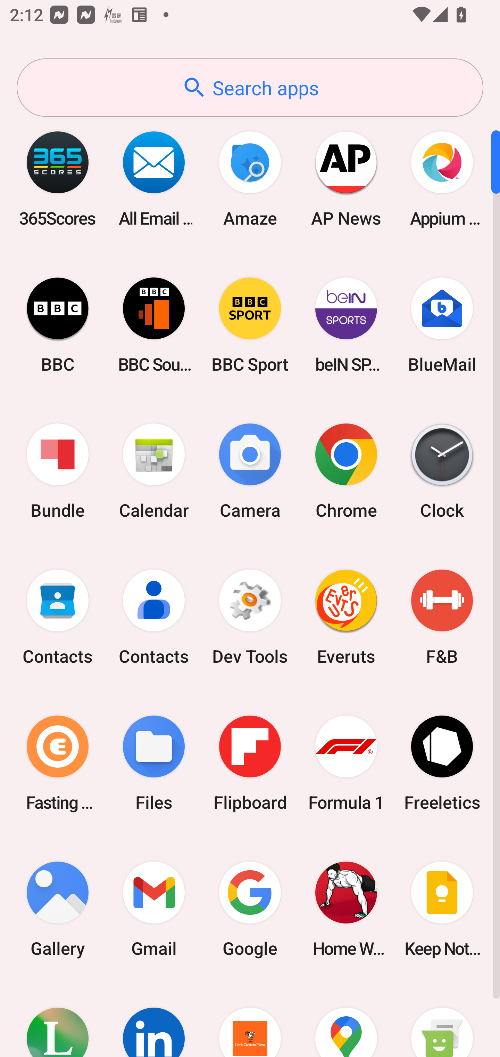  I want to click on BBC Sport, so click(250, 325).